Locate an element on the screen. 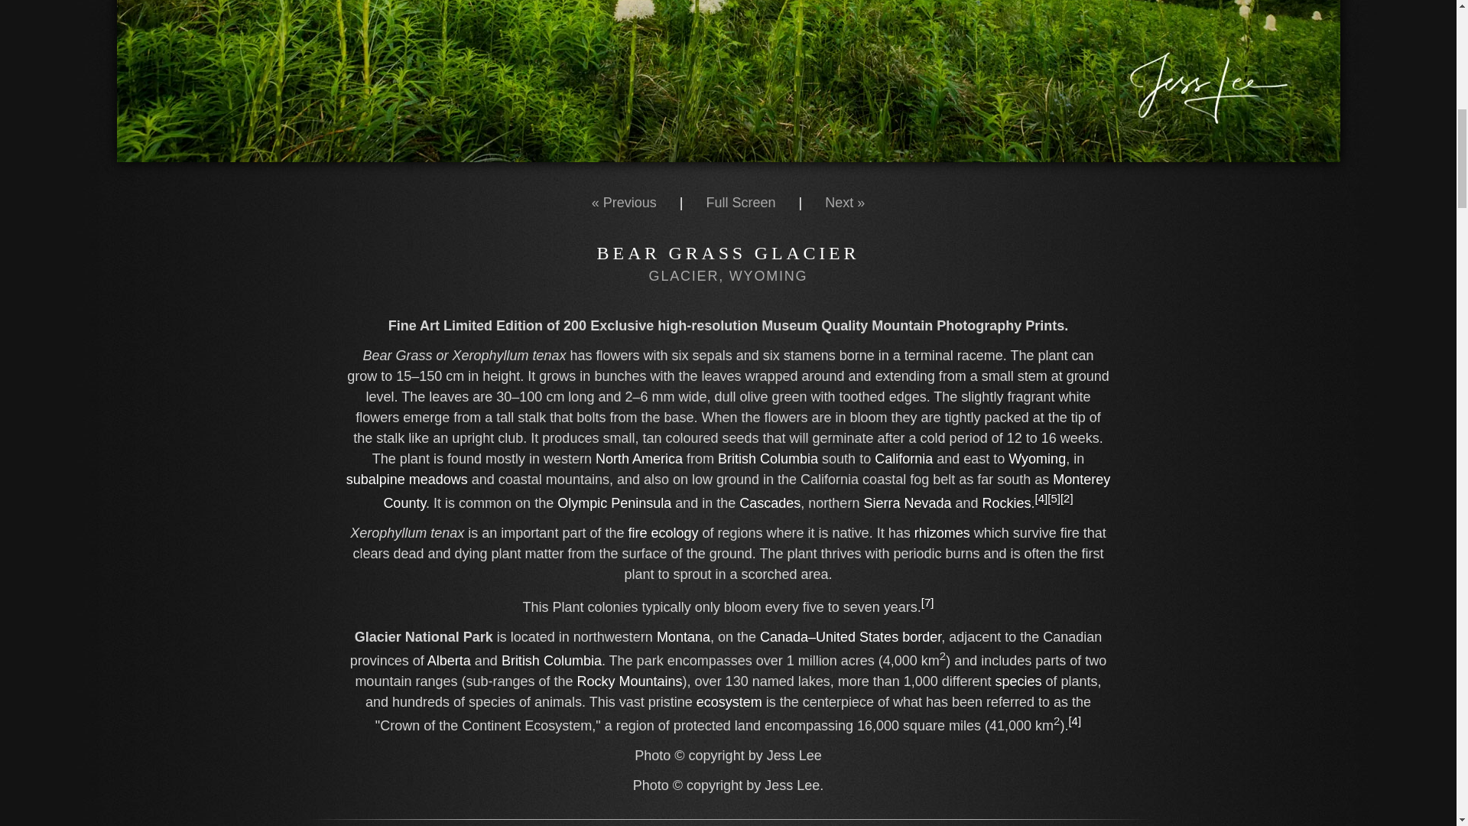 The height and width of the screenshot is (826, 1468). ecosystem is located at coordinates (729, 702).